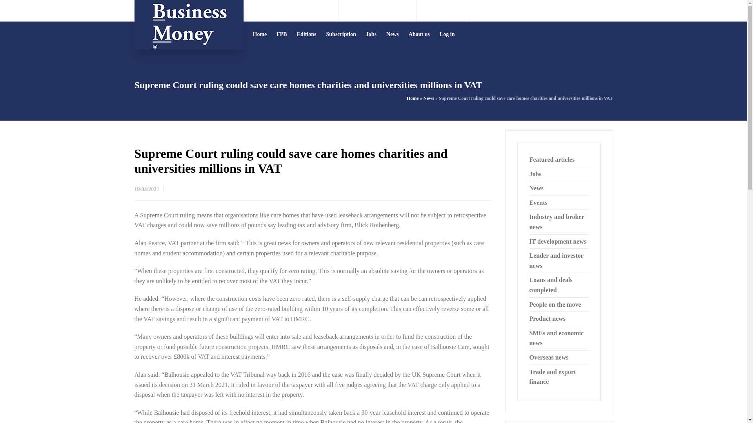 The image size is (753, 423). Describe the element at coordinates (188, 25) in the screenshot. I see `Business Money` at that location.